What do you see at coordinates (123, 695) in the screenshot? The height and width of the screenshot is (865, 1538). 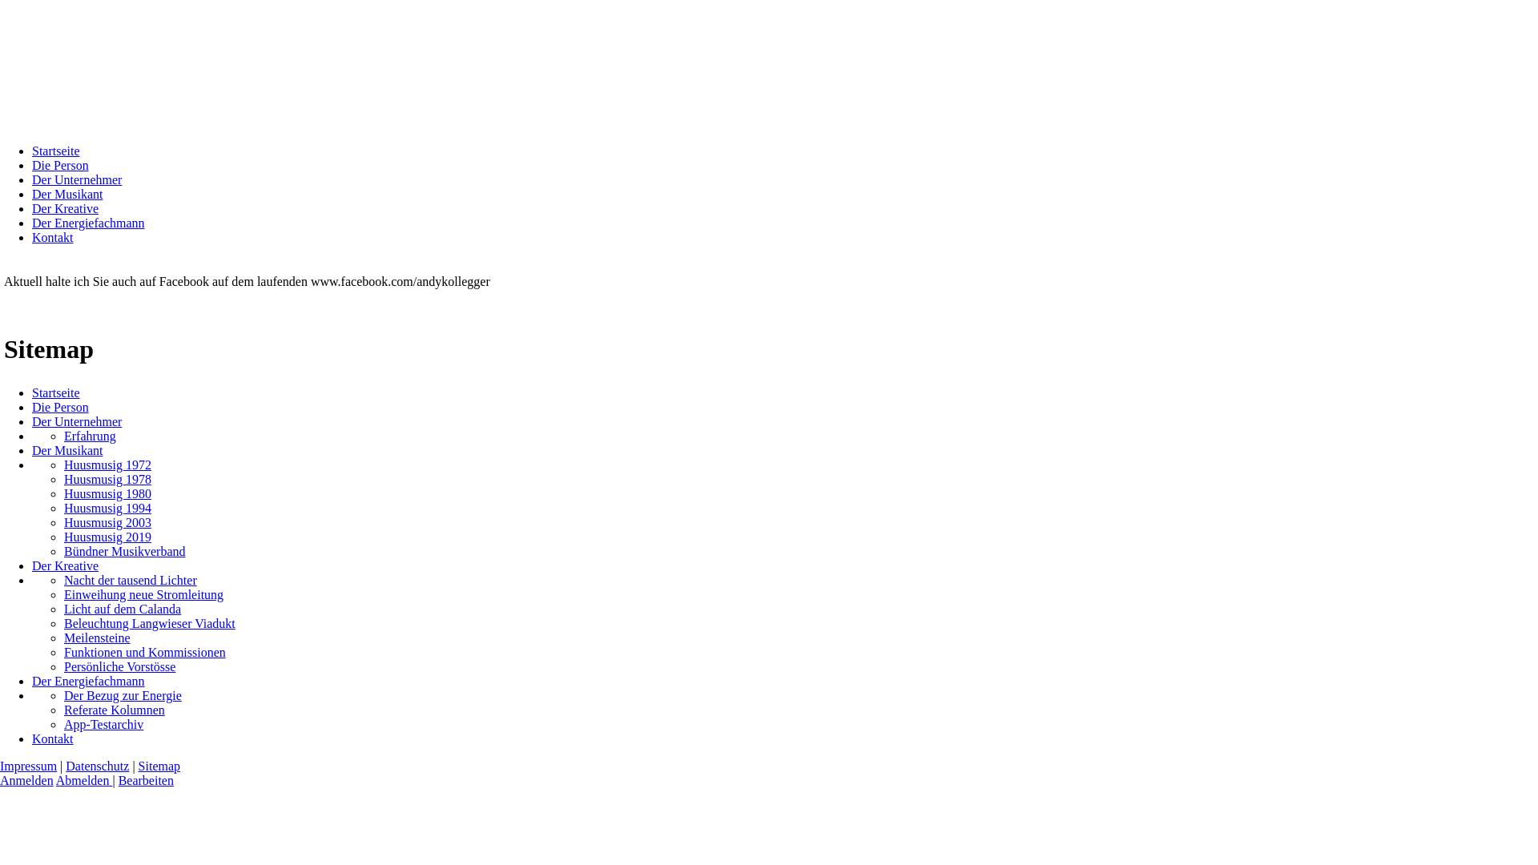 I see `Der Bezug zur Energie` at bounding box center [123, 695].